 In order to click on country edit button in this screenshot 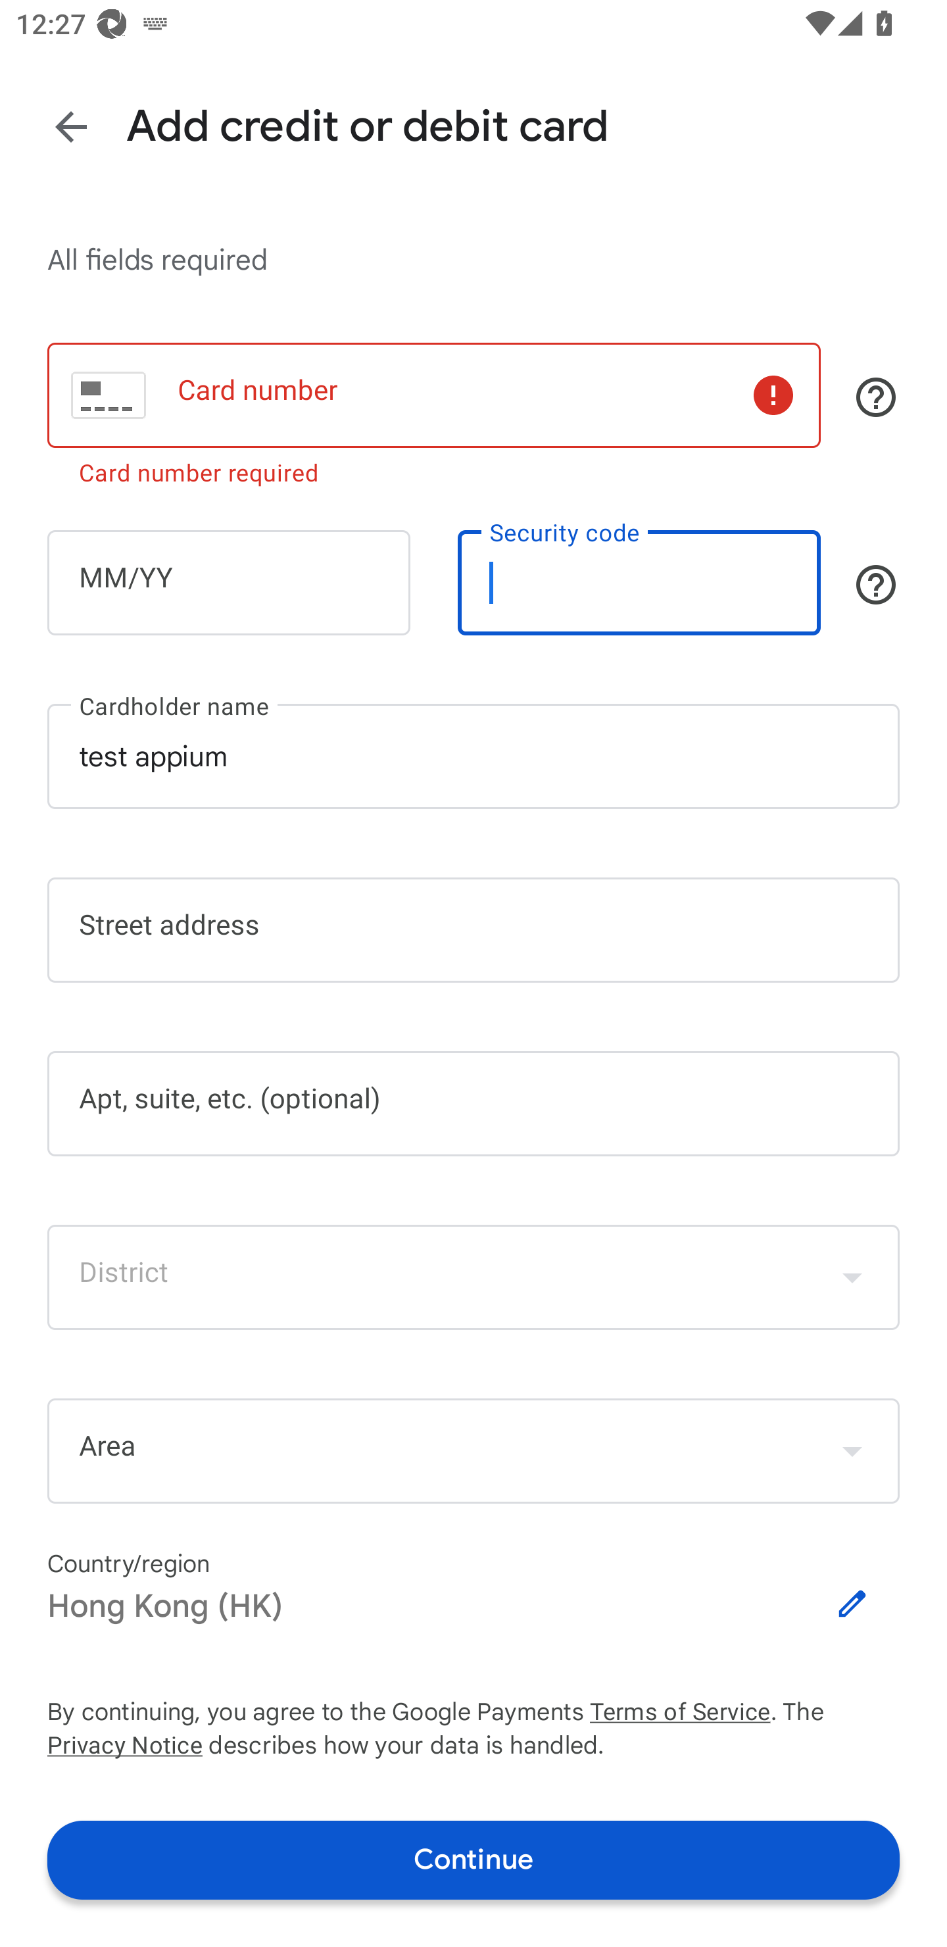, I will do `click(852, 1604)`.